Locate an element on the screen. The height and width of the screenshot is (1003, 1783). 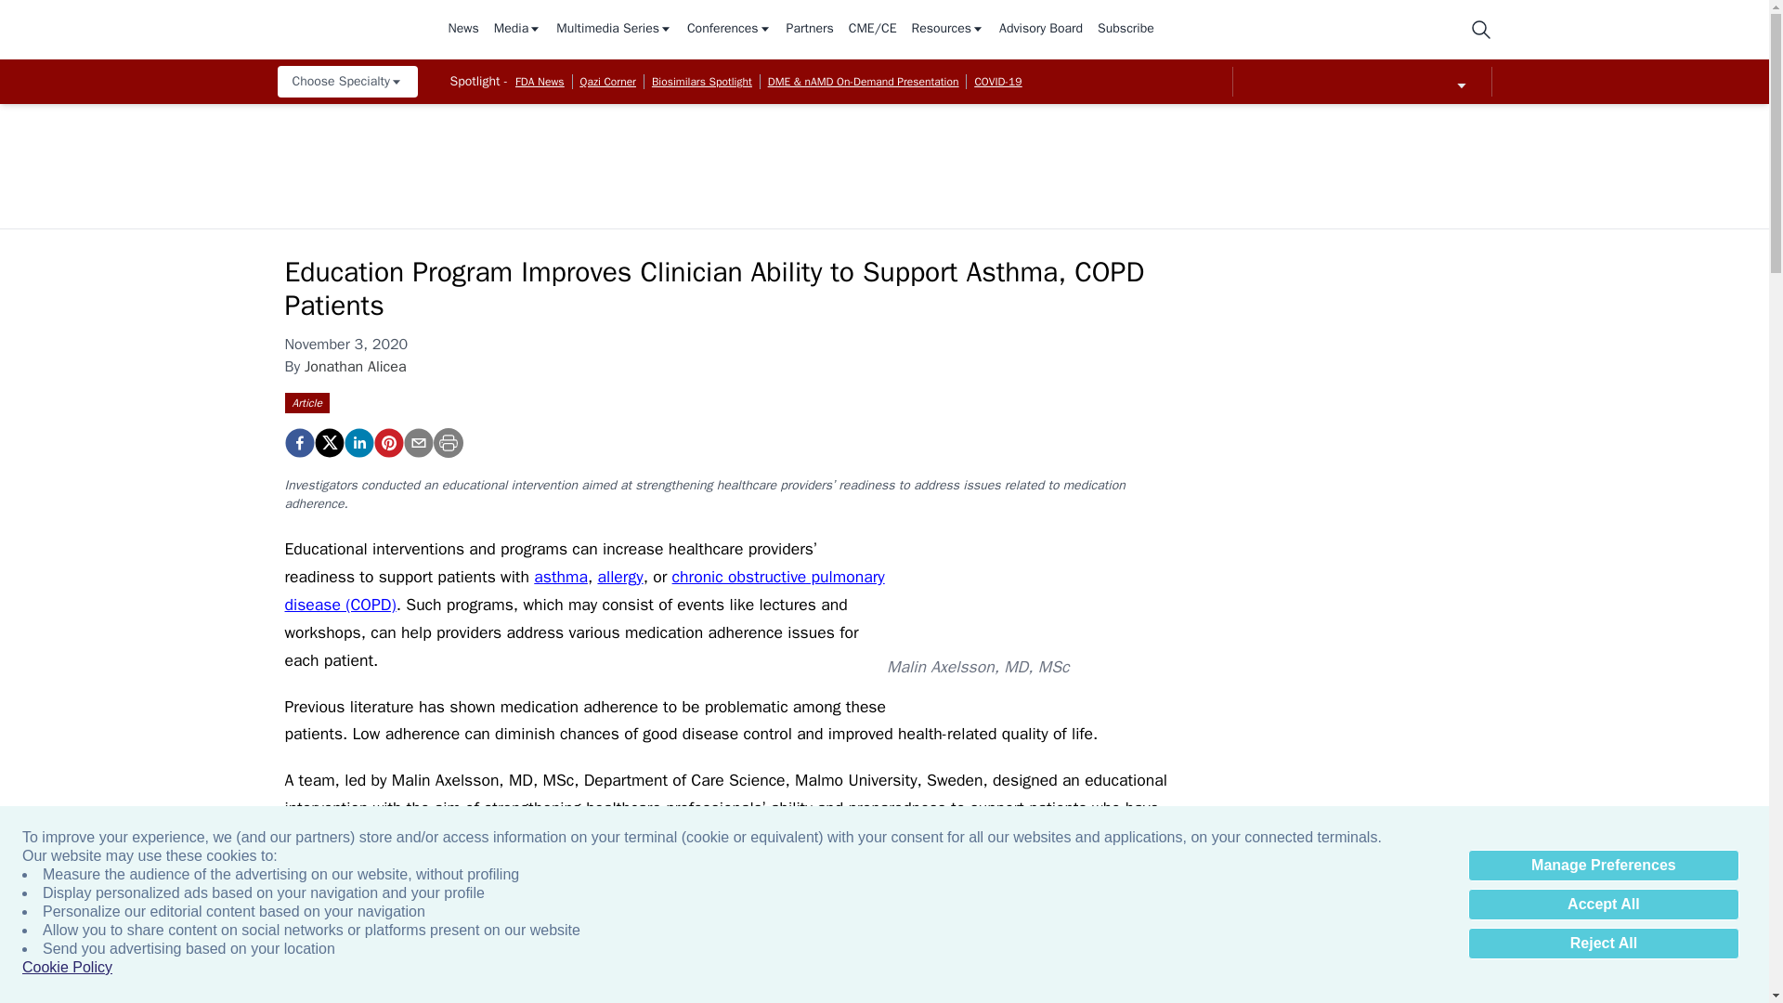
News is located at coordinates (462, 30).